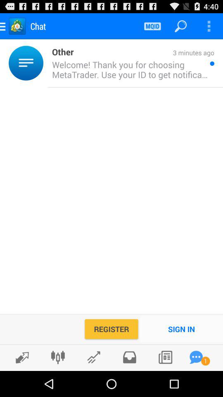 This screenshot has height=397, width=223. What do you see at coordinates (130, 357) in the screenshot?
I see `click to print` at bounding box center [130, 357].